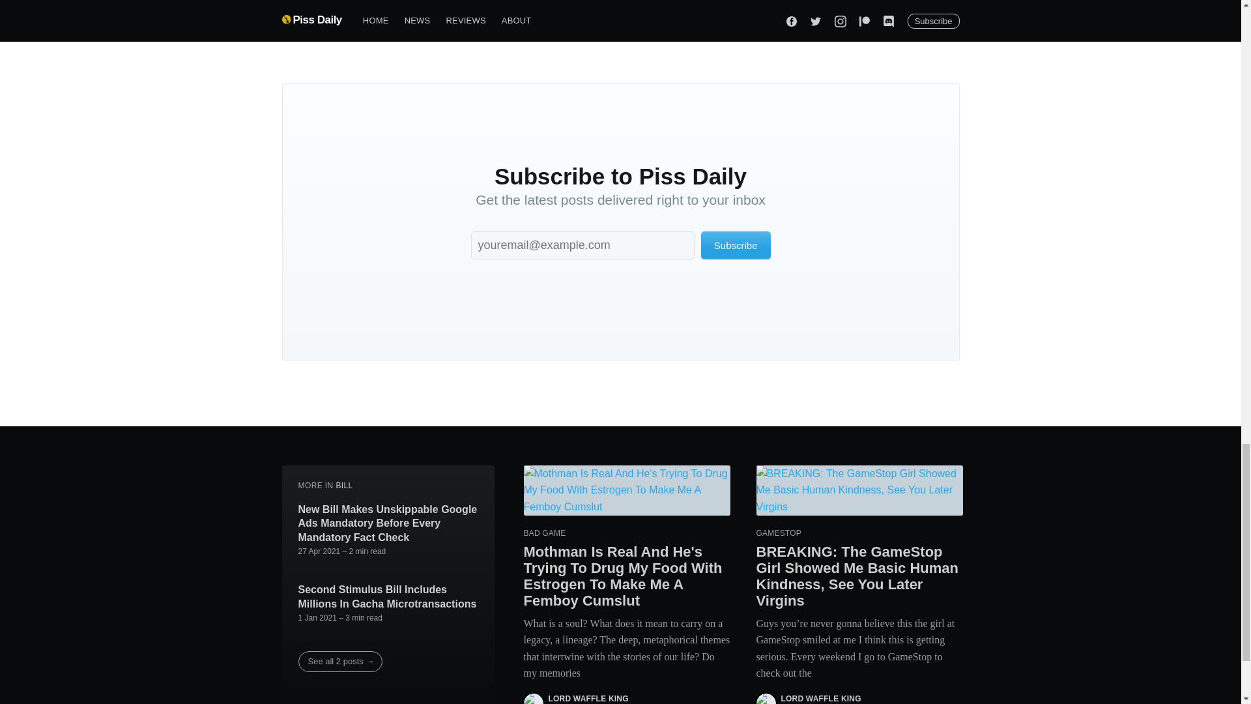 Image resolution: width=1251 pixels, height=704 pixels. What do you see at coordinates (735, 245) in the screenshot?
I see `Subscribe` at bounding box center [735, 245].